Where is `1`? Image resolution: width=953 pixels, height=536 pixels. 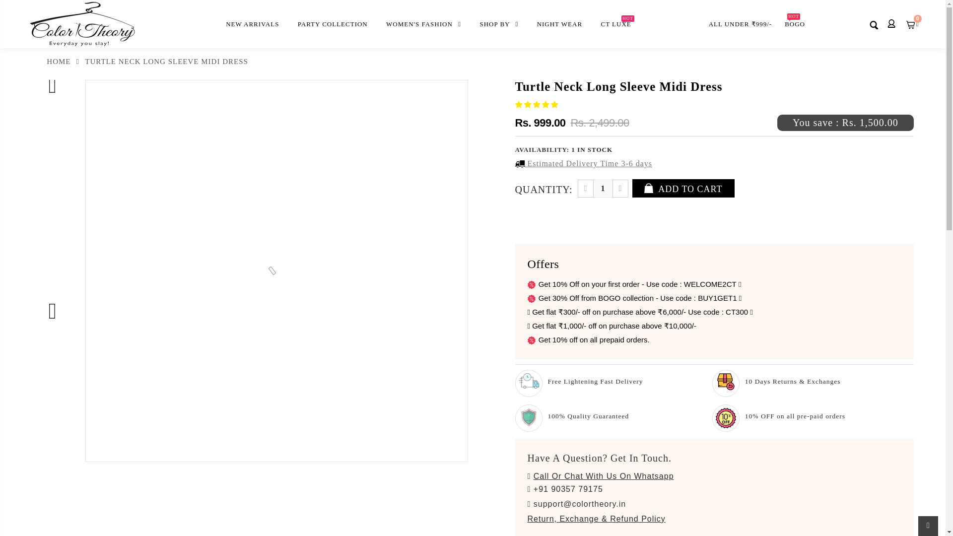 1 is located at coordinates (603, 189).